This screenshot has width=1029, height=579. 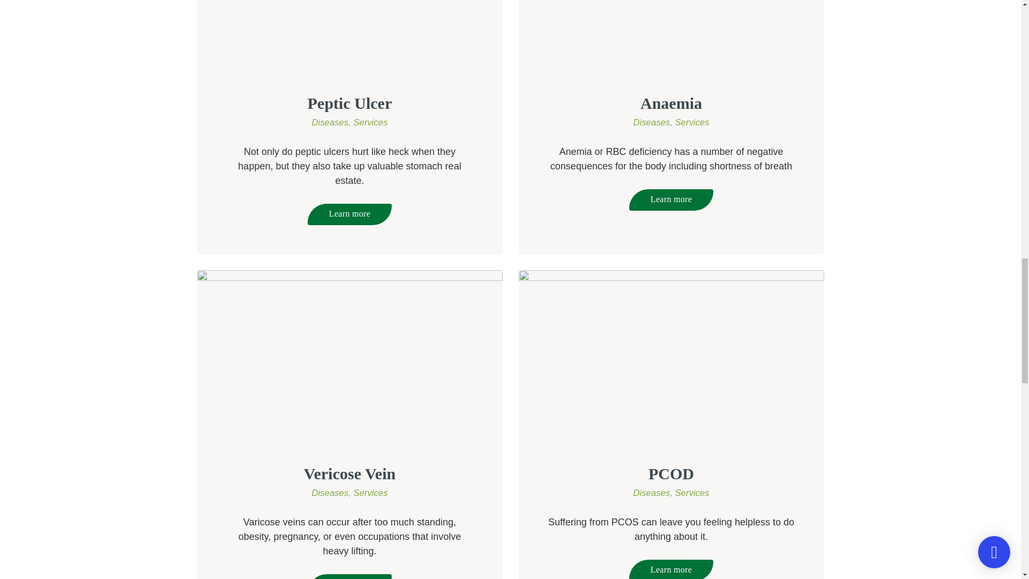 I want to click on View all posts in Services, so click(x=691, y=493).